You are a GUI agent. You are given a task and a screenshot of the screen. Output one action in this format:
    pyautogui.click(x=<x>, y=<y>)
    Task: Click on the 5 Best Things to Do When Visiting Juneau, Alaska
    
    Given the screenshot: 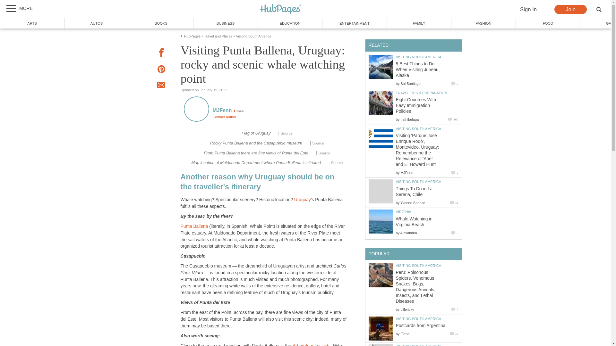 What is the action you would take?
    pyautogui.click(x=381, y=67)
    